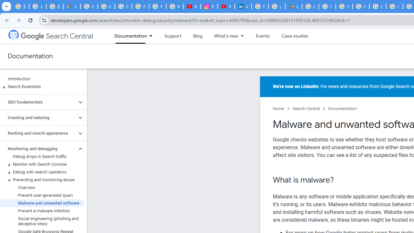 Image resolution: width=414 pixels, height=233 pixels. What do you see at coordinates (127, 36) in the screenshot?
I see `Documentation, selected` at bounding box center [127, 36].